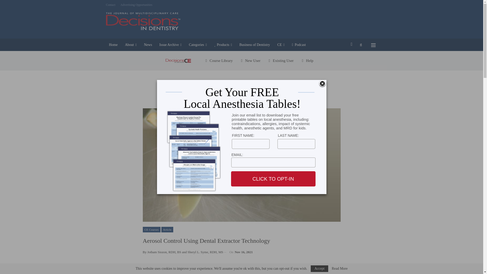 The width and height of the screenshot is (487, 274). I want to click on View Catalog, so click(218, 60).